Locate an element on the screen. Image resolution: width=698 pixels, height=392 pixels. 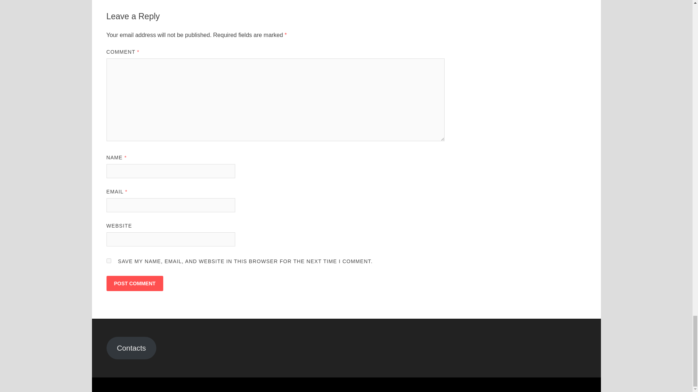
yes is located at coordinates (108, 261).